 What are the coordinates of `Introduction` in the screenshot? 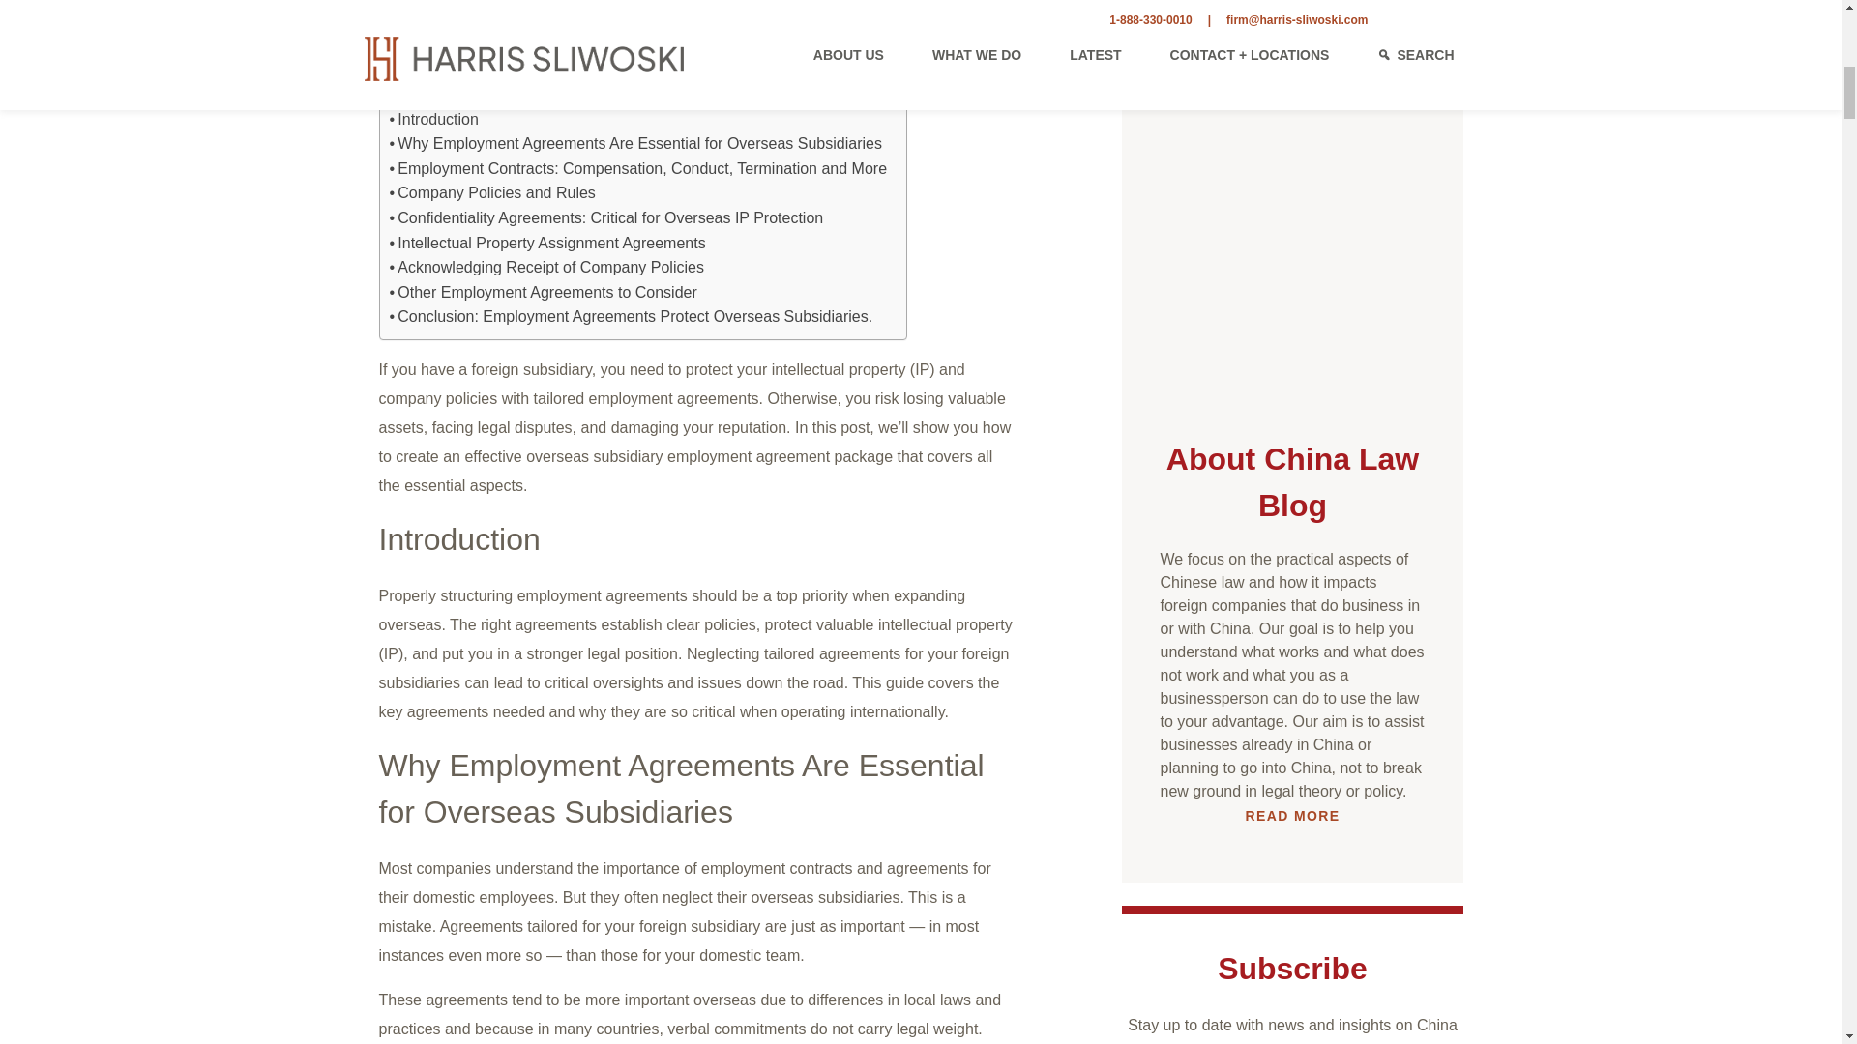 It's located at (432, 120).